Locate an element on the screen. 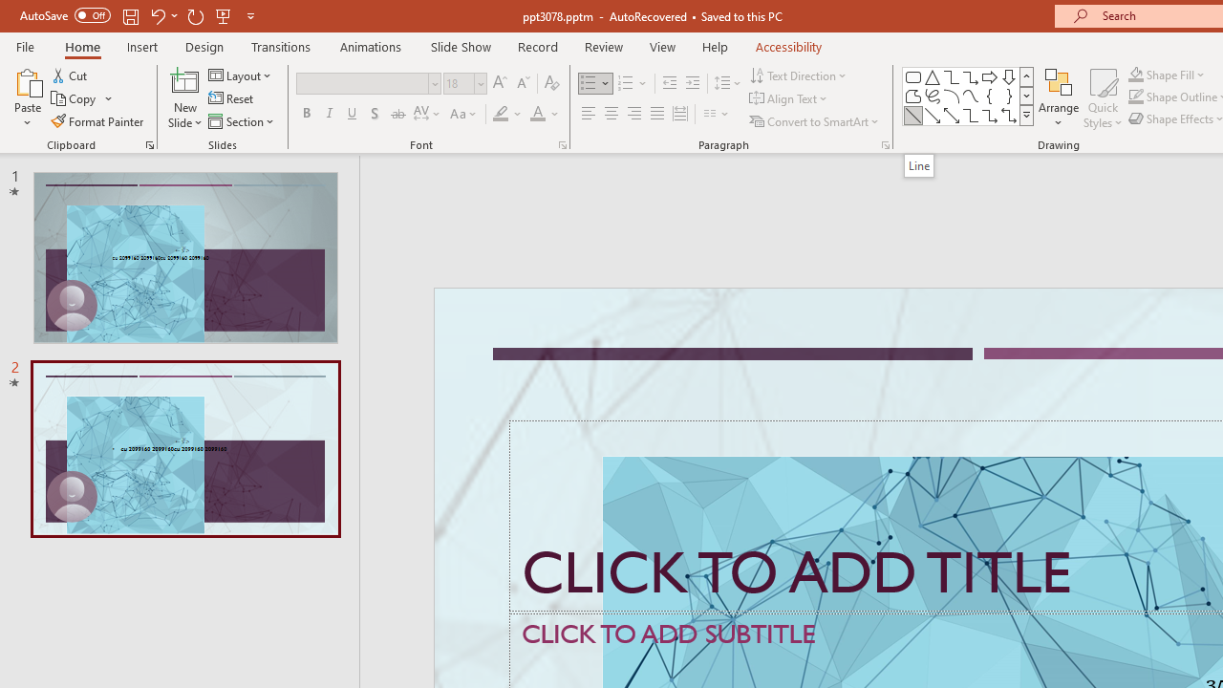 Image resolution: width=1223 pixels, height=688 pixels. More Options is located at coordinates (1177, 75).